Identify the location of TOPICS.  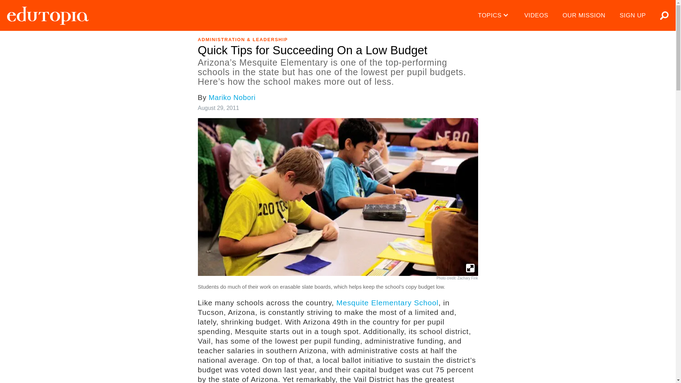
(494, 16).